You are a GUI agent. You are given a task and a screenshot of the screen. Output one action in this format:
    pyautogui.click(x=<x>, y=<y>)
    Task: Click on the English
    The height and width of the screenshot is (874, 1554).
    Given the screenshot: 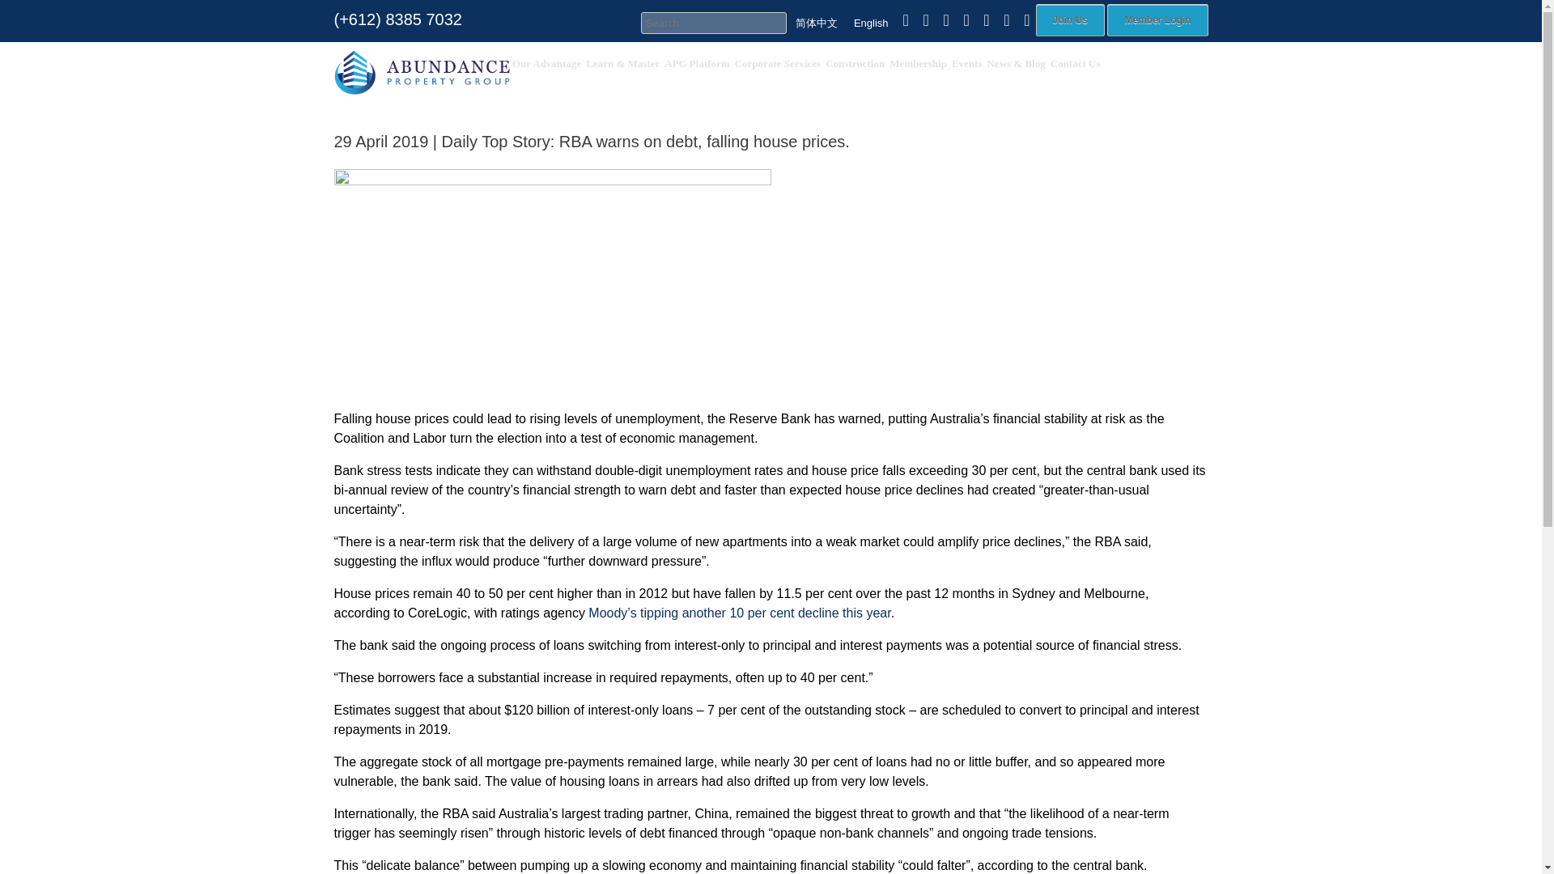 What is the action you would take?
    pyautogui.click(x=871, y=23)
    